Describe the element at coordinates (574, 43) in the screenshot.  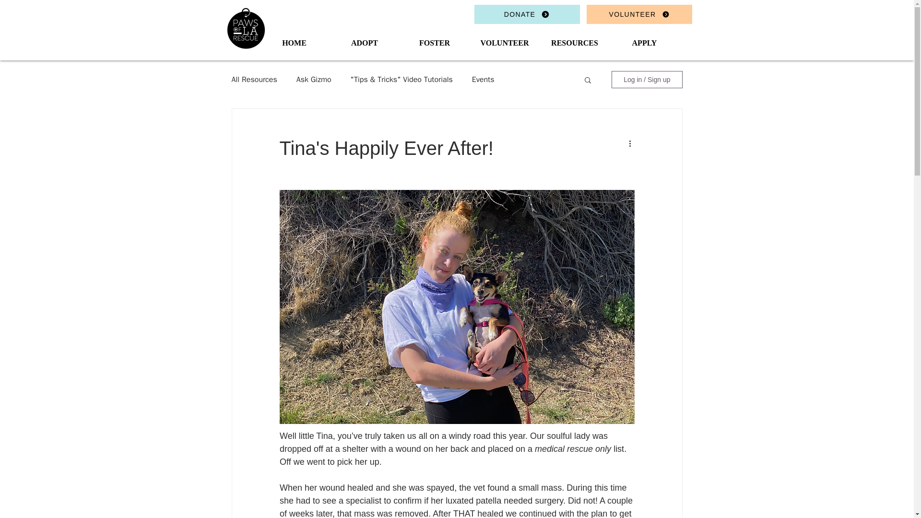
I see `RESOURCES` at that location.